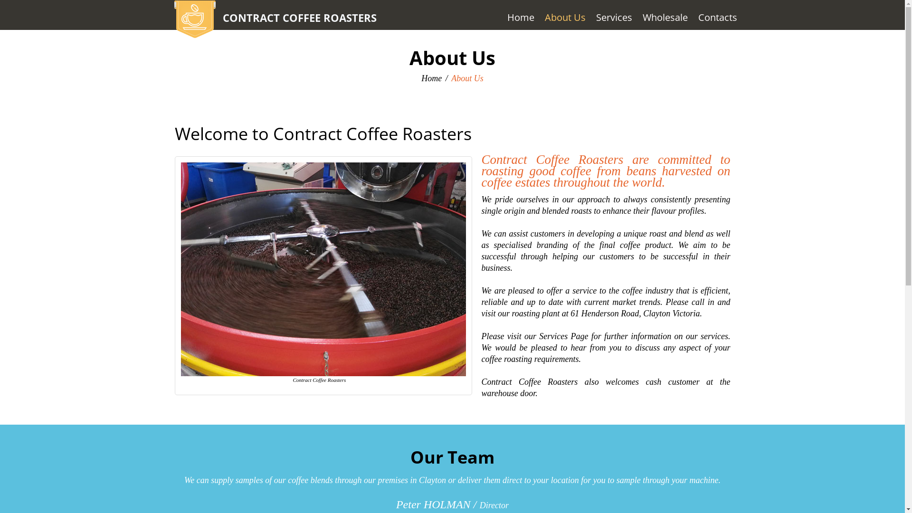 The width and height of the screenshot is (912, 513). What do you see at coordinates (195, 19) in the screenshot?
I see `Contract Coffee Roasters` at bounding box center [195, 19].